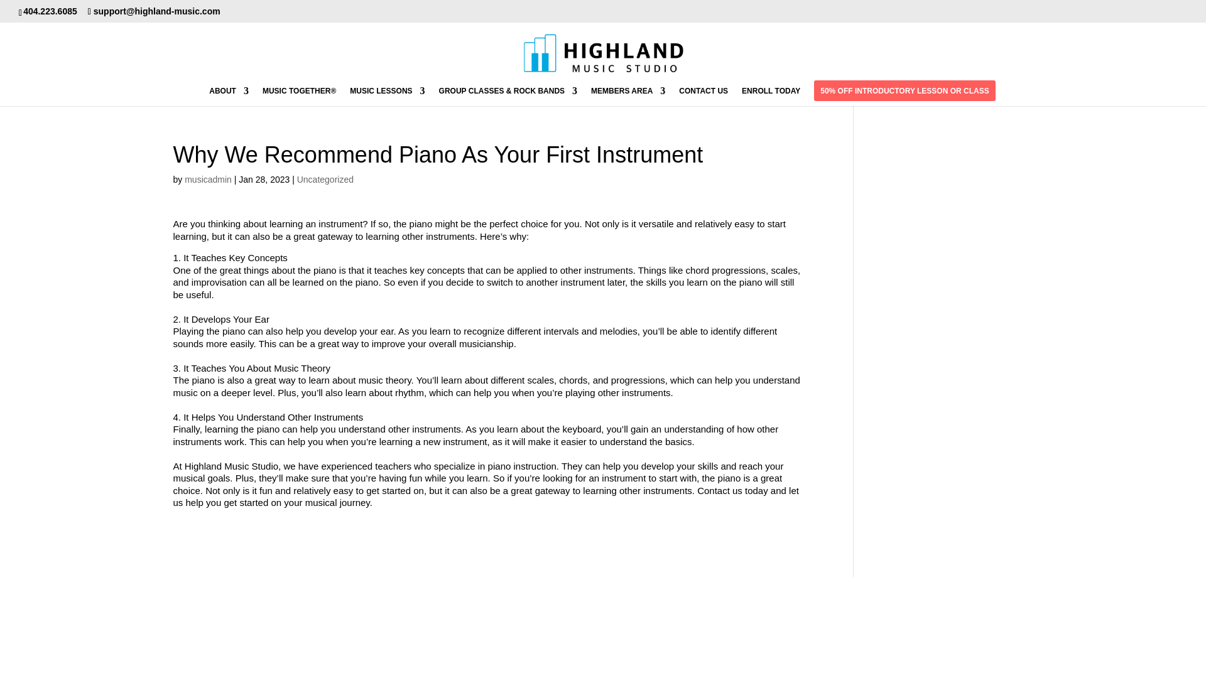 The image size is (1206, 678). I want to click on MUSIC LESSONS, so click(387, 96).